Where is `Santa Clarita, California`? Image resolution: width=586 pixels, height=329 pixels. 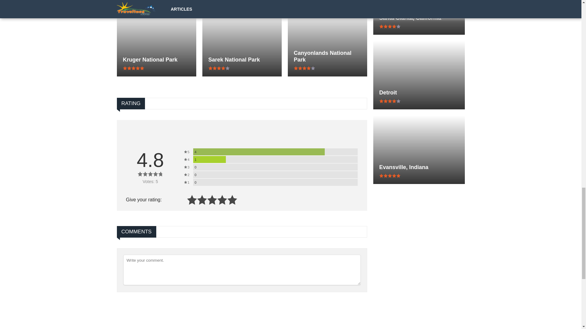 Santa Clarita, California is located at coordinates (419, 18).